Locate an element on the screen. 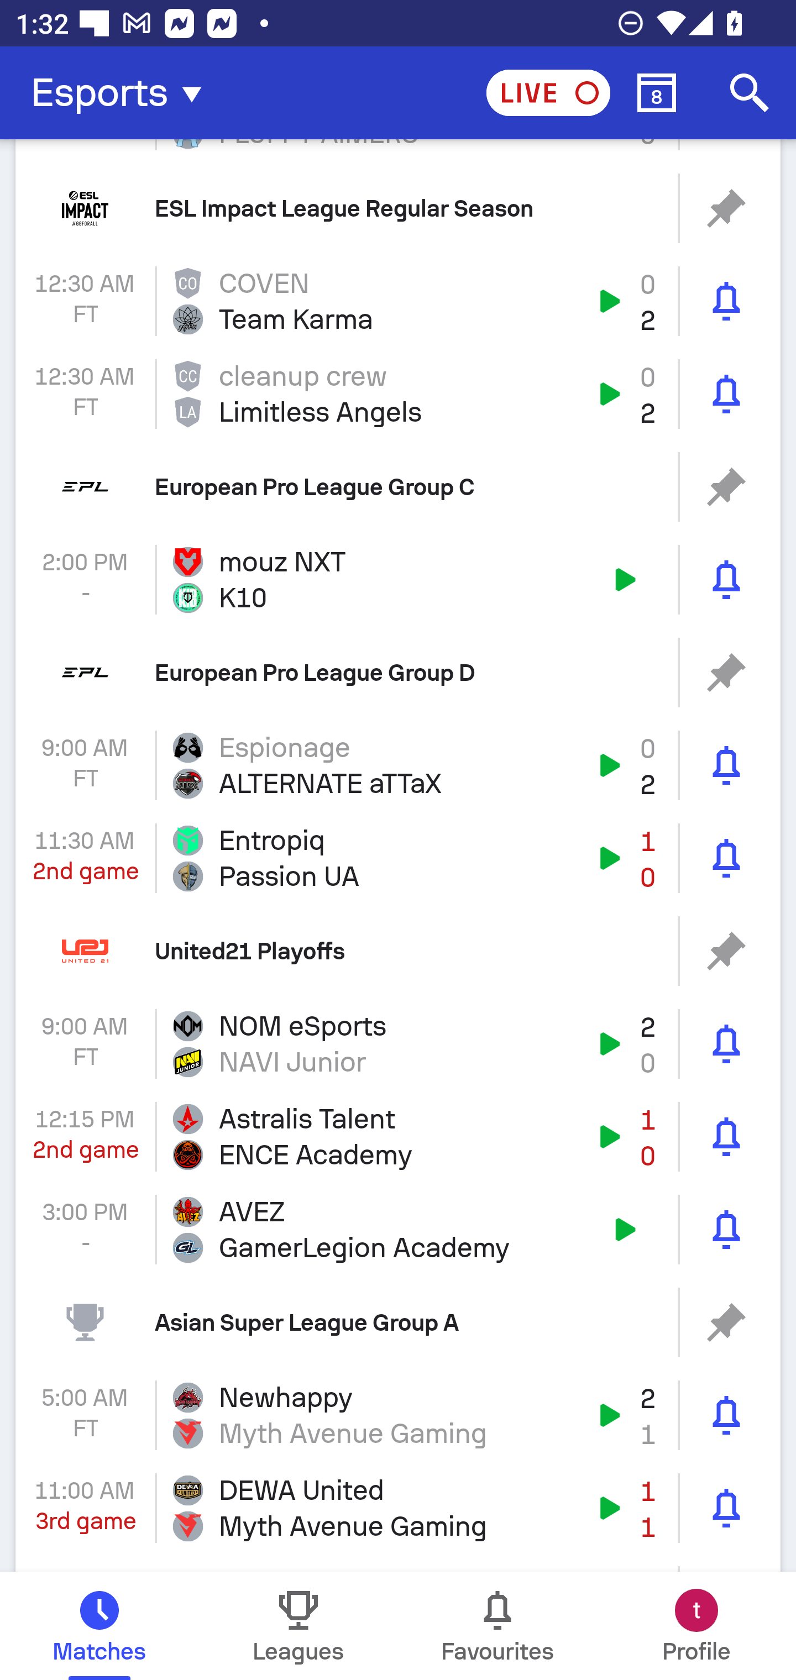 The image size is (796, 1680). Leagues is located at coordinates (298, 1626).